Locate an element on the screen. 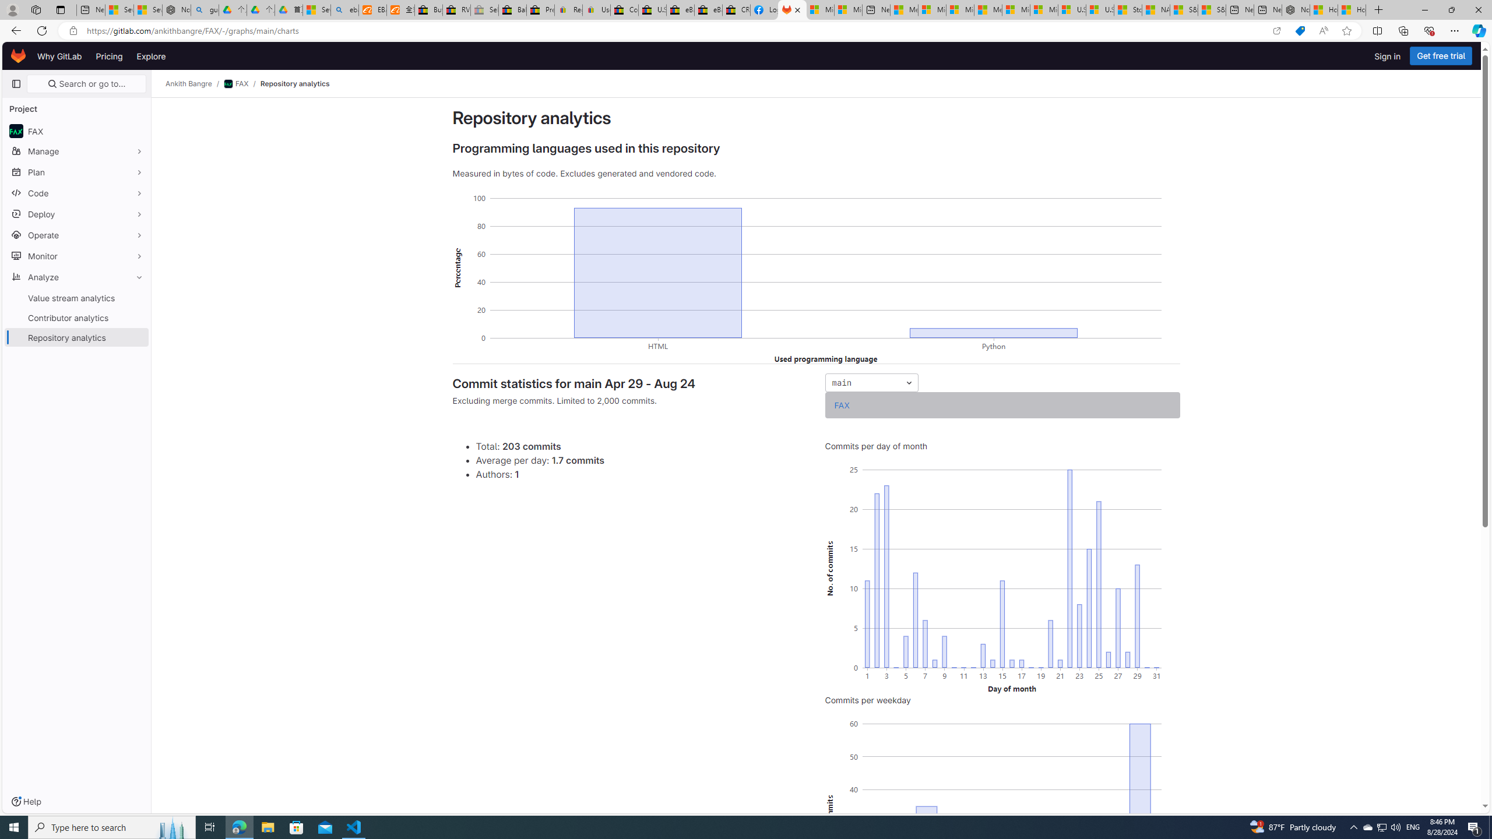 This screenshot has height=839, width=1492. Get free trial is located at coordinates (1441, 56).